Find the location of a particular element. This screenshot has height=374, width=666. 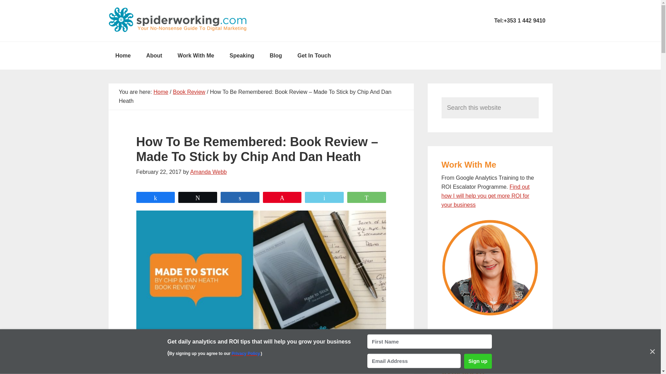

Blog is located at coordinates (275, 55).